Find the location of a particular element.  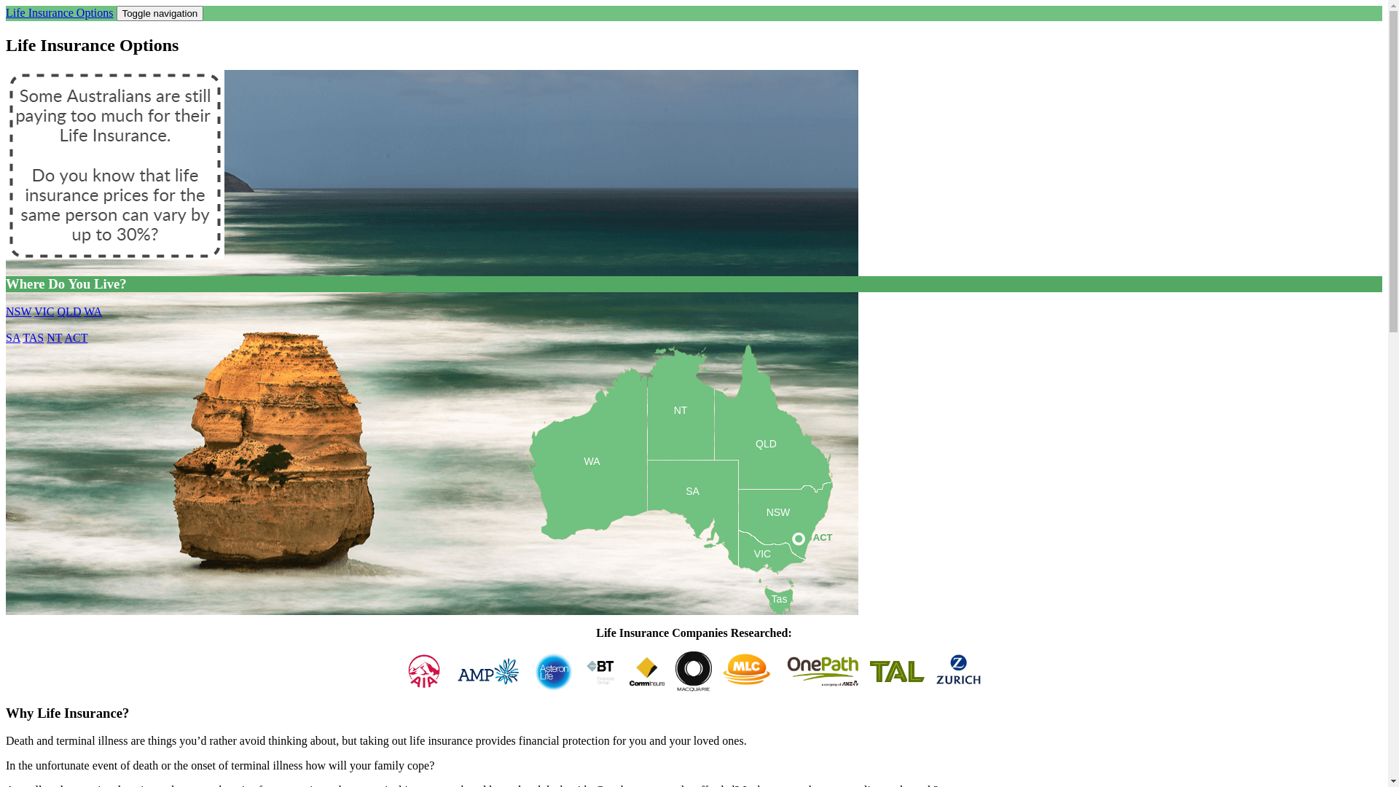

Skip to main content is located at coordinates (54, 6).